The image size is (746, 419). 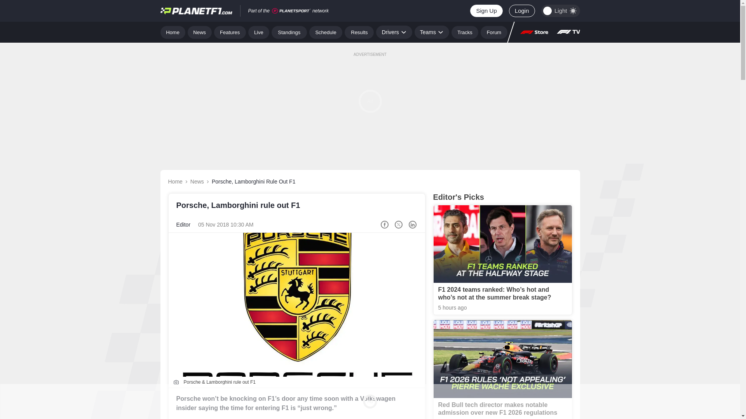 What do you see at coordinates (359, 32) in the screenshot?
I see `Results` at bounding box center [359, 32].